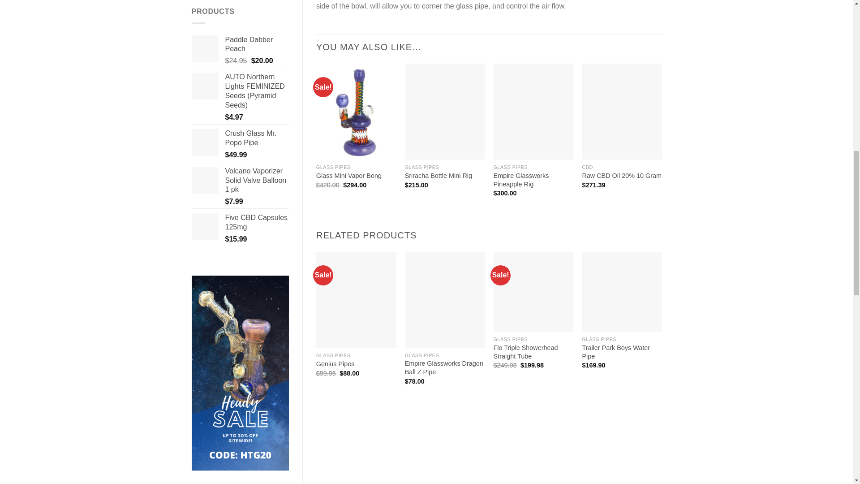 This screenshot has height=484, width=860. What do you see at coordinates (205, 143) in the screenshot?
I see `Crush Glass Mr. Popo Pipe` at bounding box center [205, 143].